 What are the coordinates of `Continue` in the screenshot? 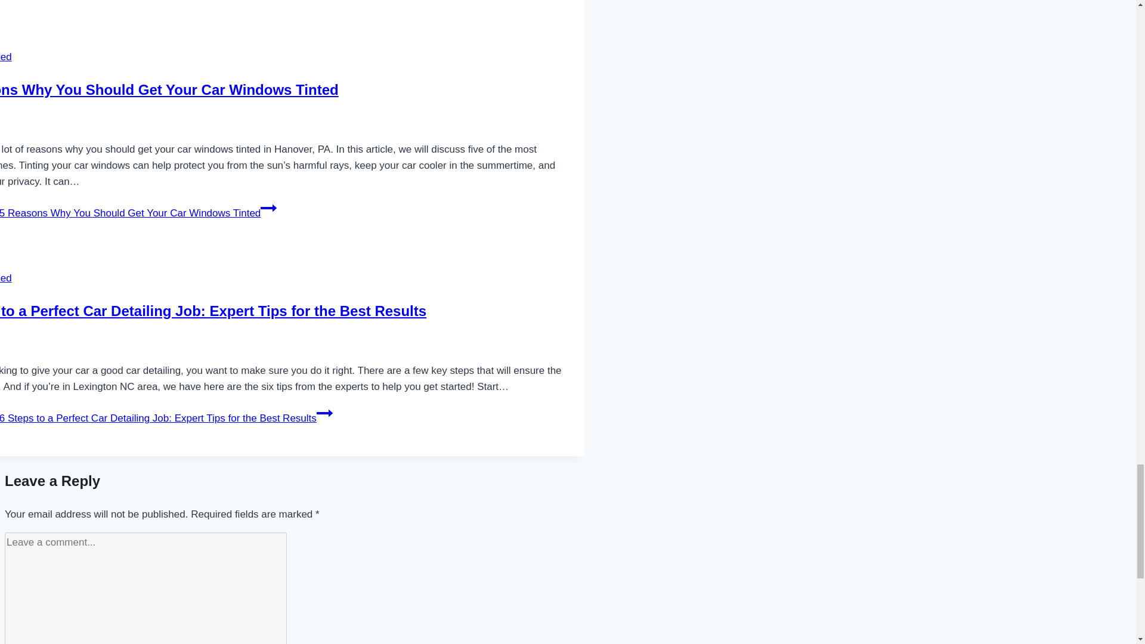 It's located at (324, 413).